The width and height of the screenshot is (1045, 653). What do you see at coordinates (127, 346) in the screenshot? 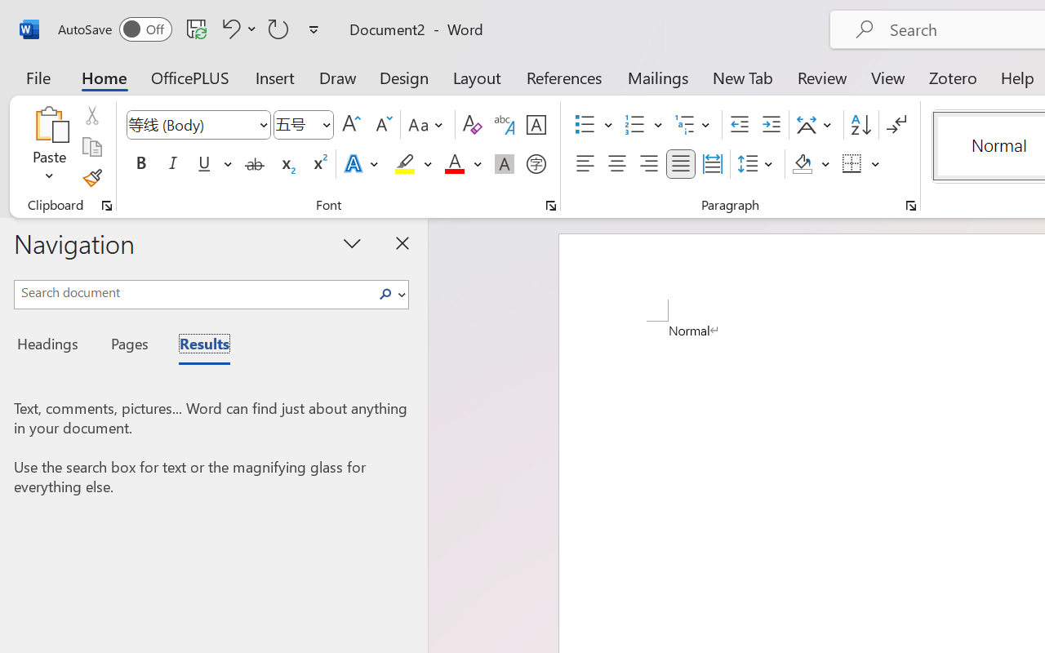
I see `Pages` at bounding box center [127, 346].